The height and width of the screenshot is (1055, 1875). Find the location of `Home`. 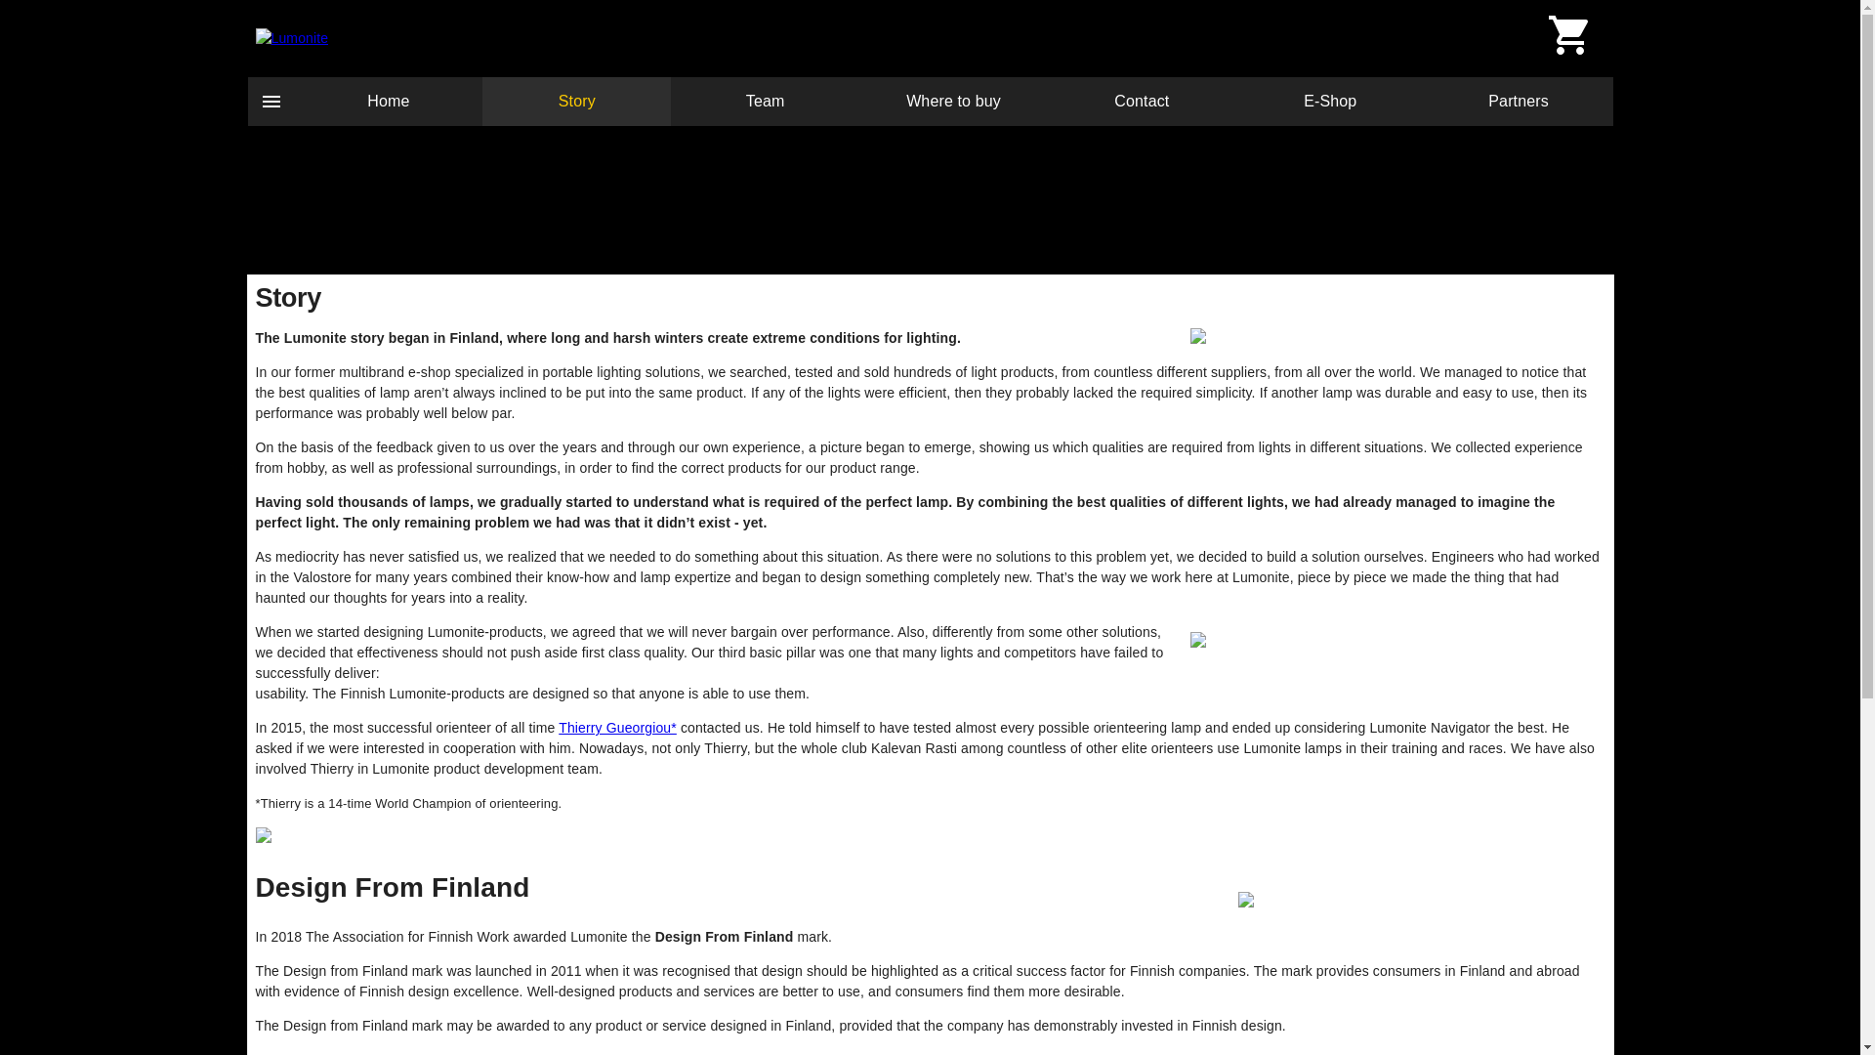

Home is located at coordinates (389, 101).